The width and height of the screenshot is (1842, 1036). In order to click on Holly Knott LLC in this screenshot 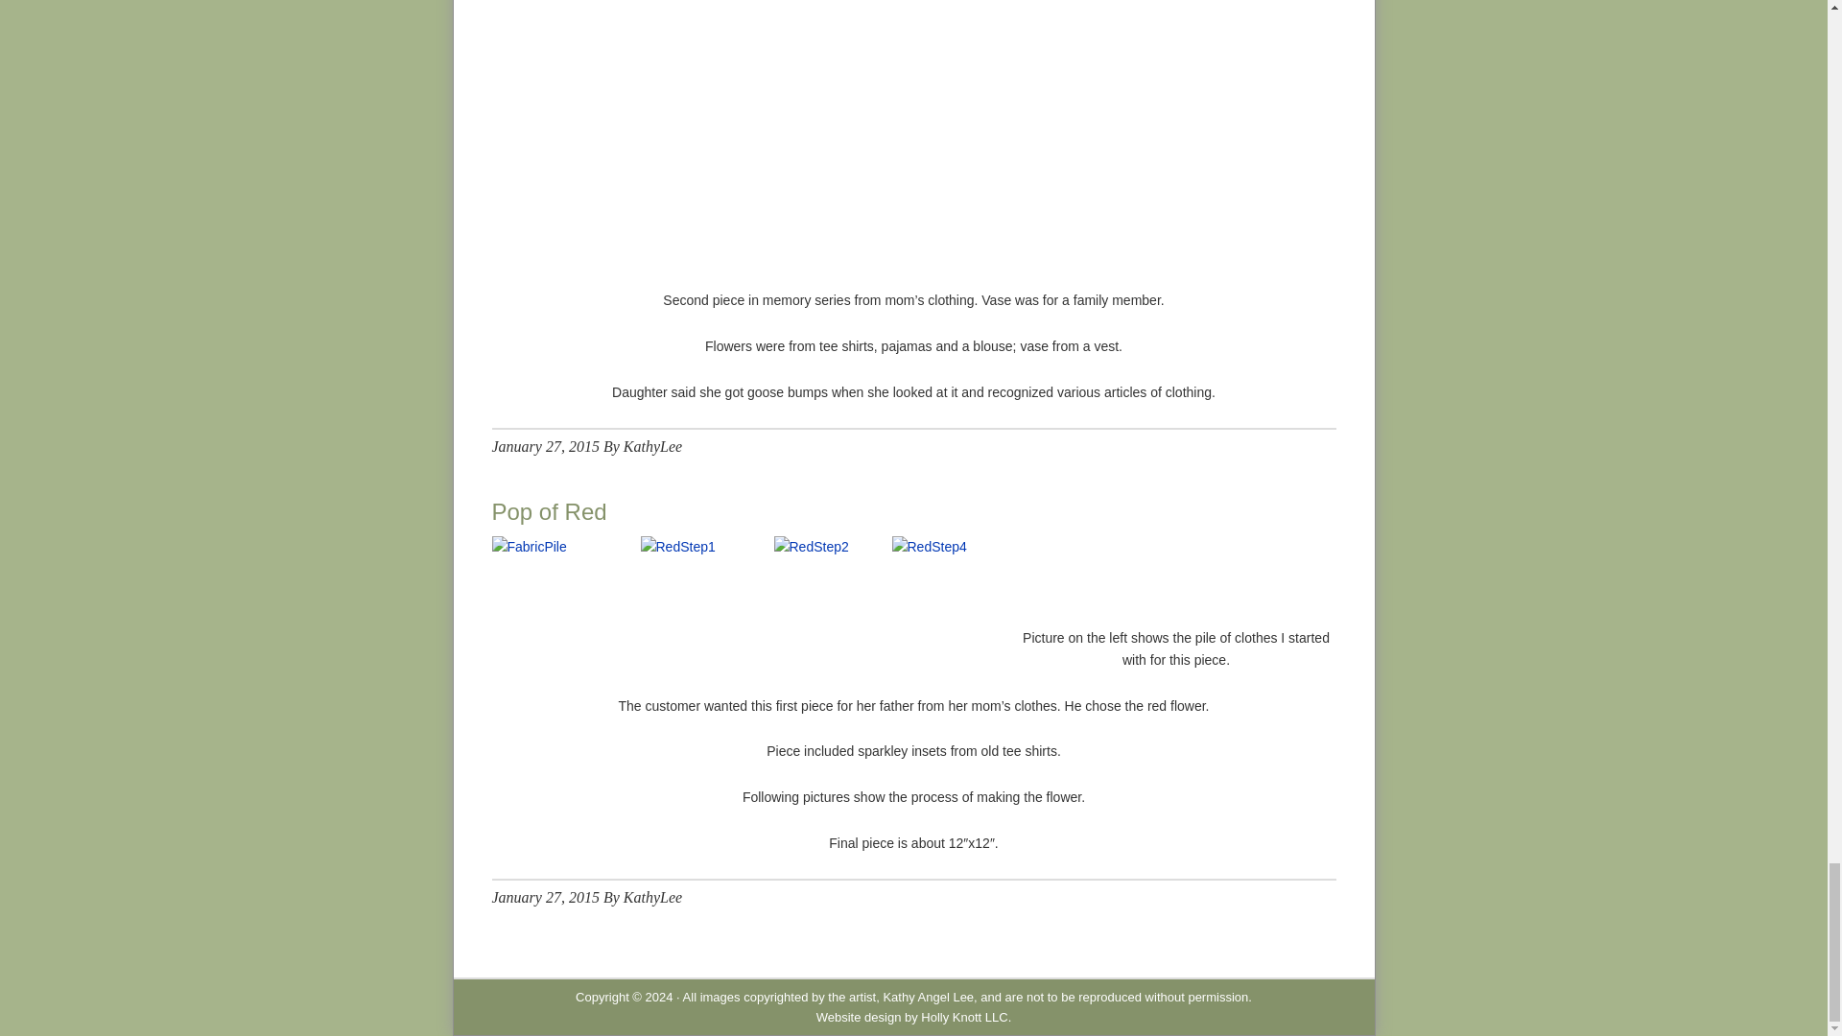, I will do `click(964, 1017)`.